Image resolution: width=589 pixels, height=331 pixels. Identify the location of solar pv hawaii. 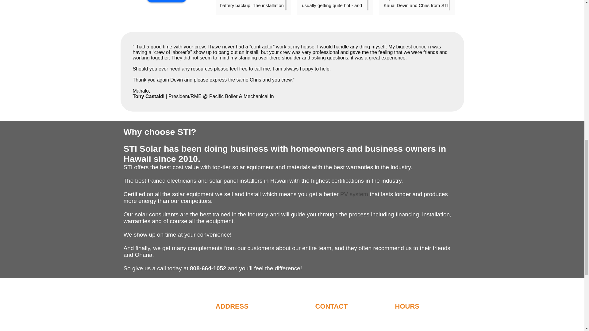
(354, 194).